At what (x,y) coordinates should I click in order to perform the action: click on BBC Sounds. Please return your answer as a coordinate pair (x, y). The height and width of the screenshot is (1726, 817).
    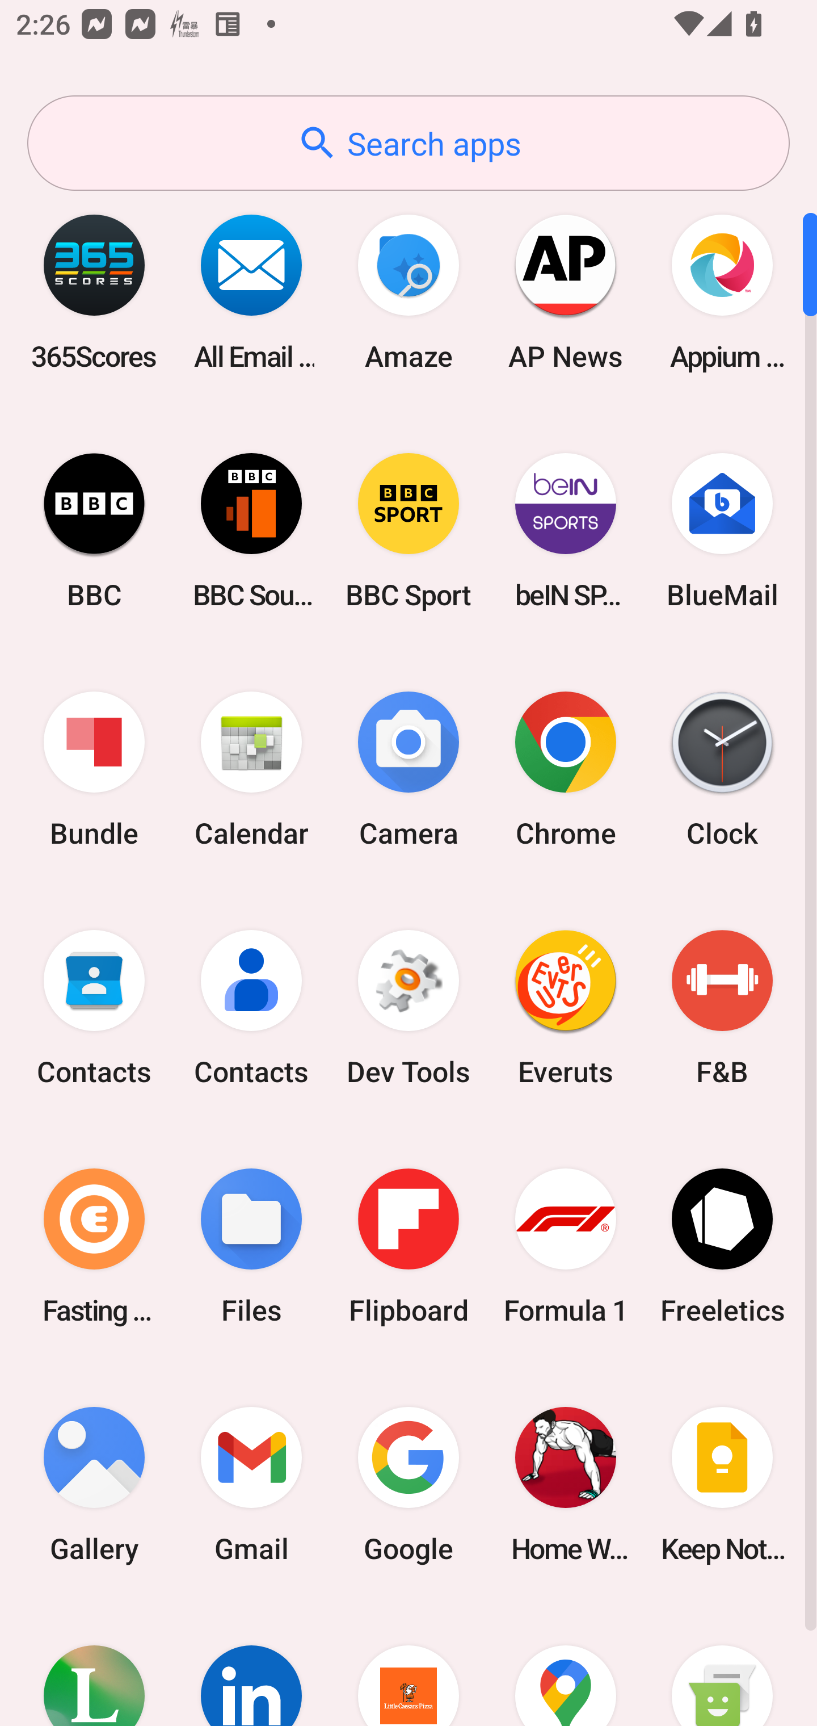
    Looking at the image, I should click on (251, 530).